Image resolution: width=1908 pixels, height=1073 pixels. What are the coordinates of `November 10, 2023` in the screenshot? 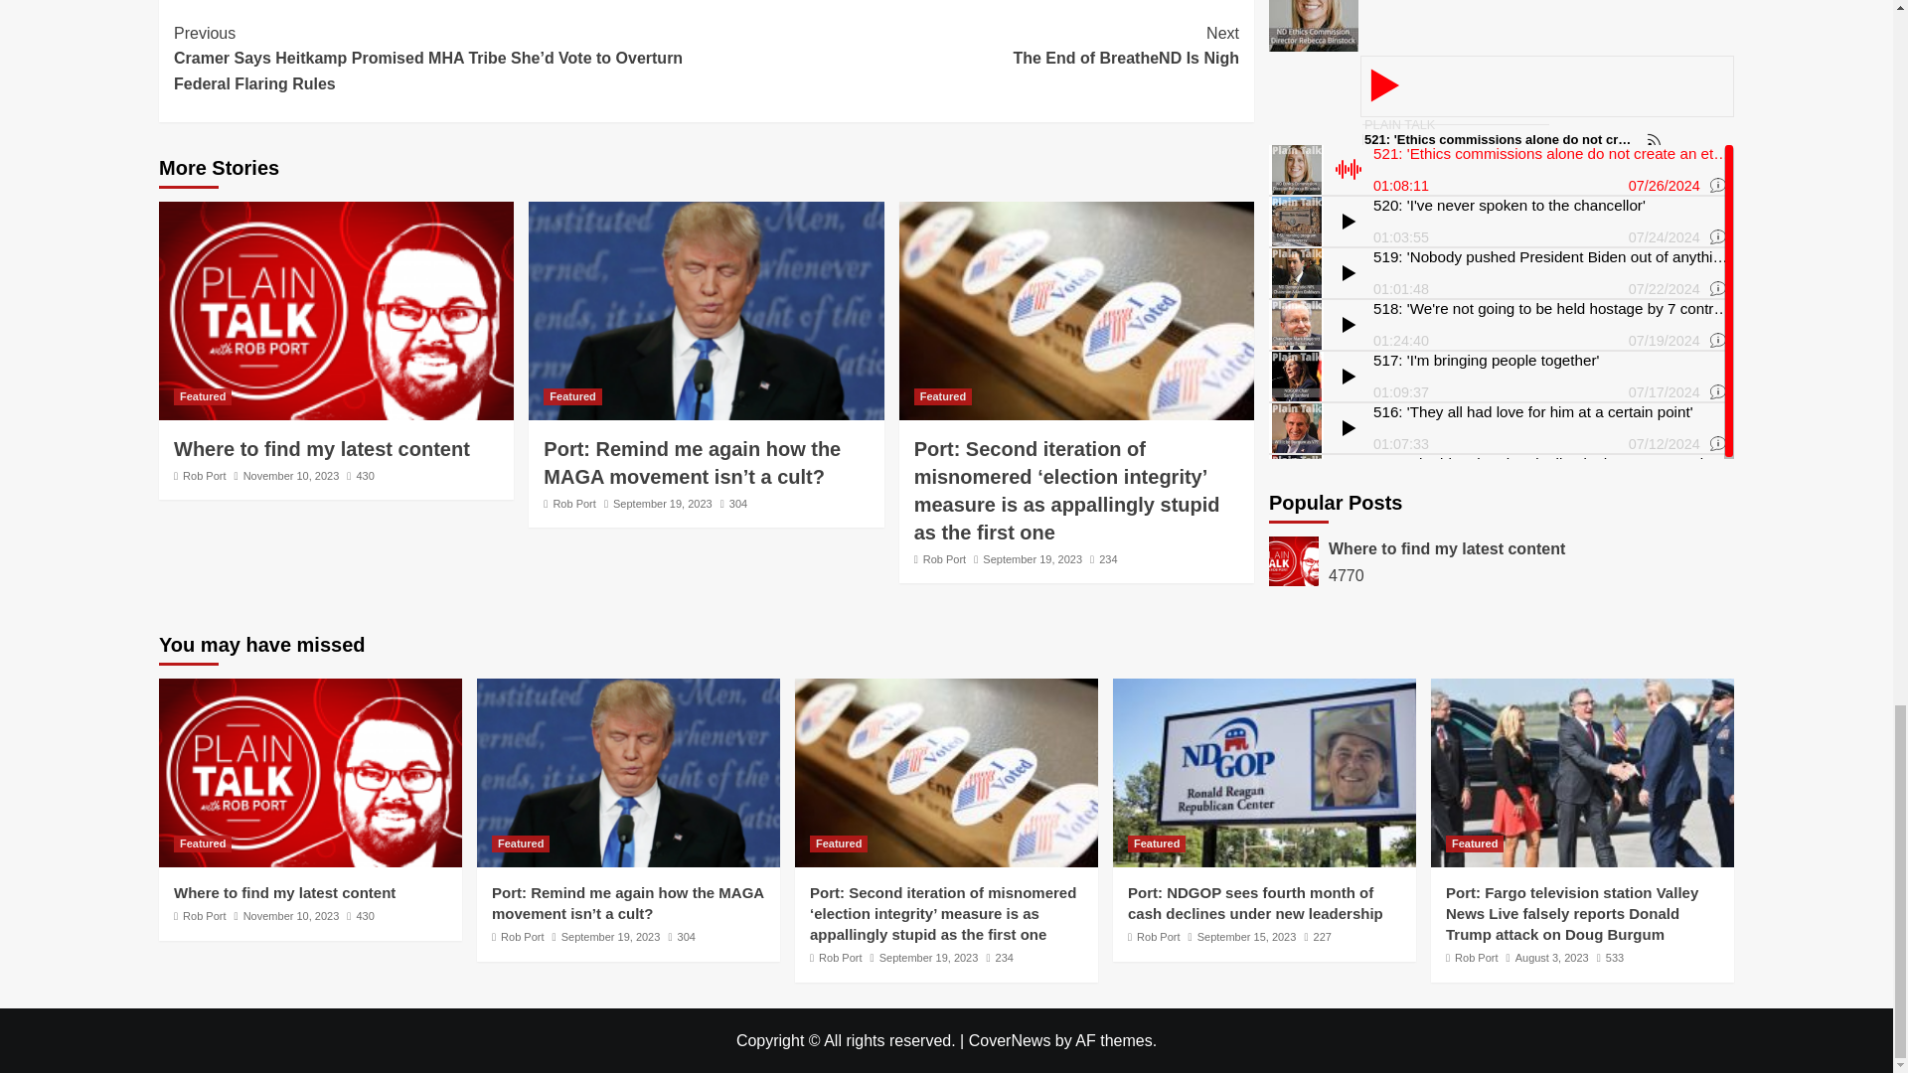 It's located at (291, 475).